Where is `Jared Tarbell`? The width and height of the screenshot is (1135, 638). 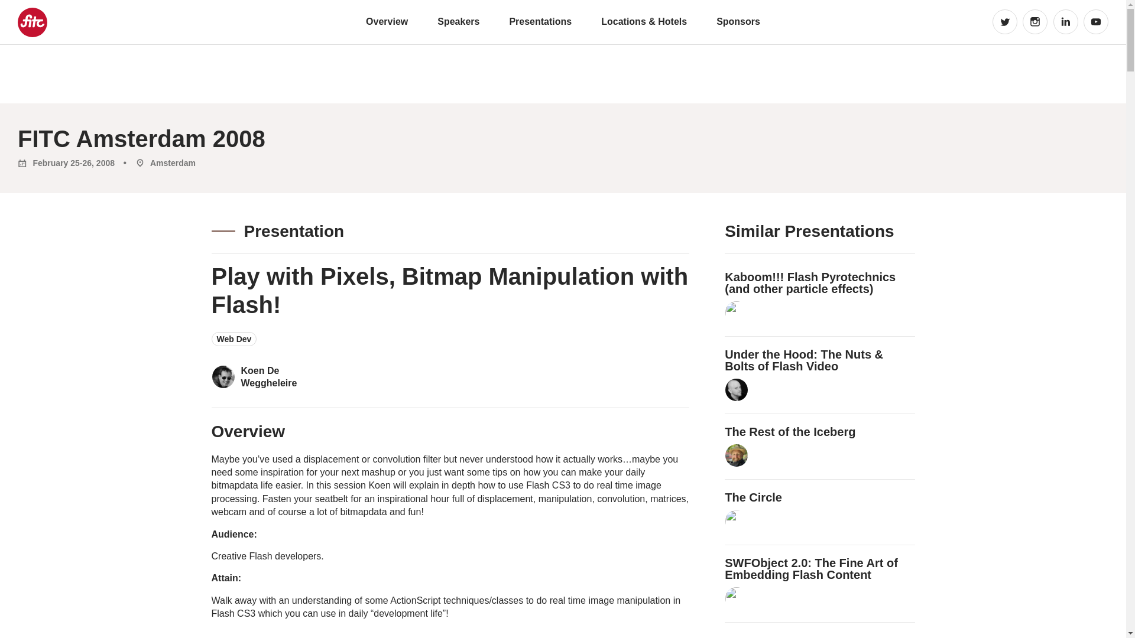 Jared Tarbell is located at coordinates (737, 520).